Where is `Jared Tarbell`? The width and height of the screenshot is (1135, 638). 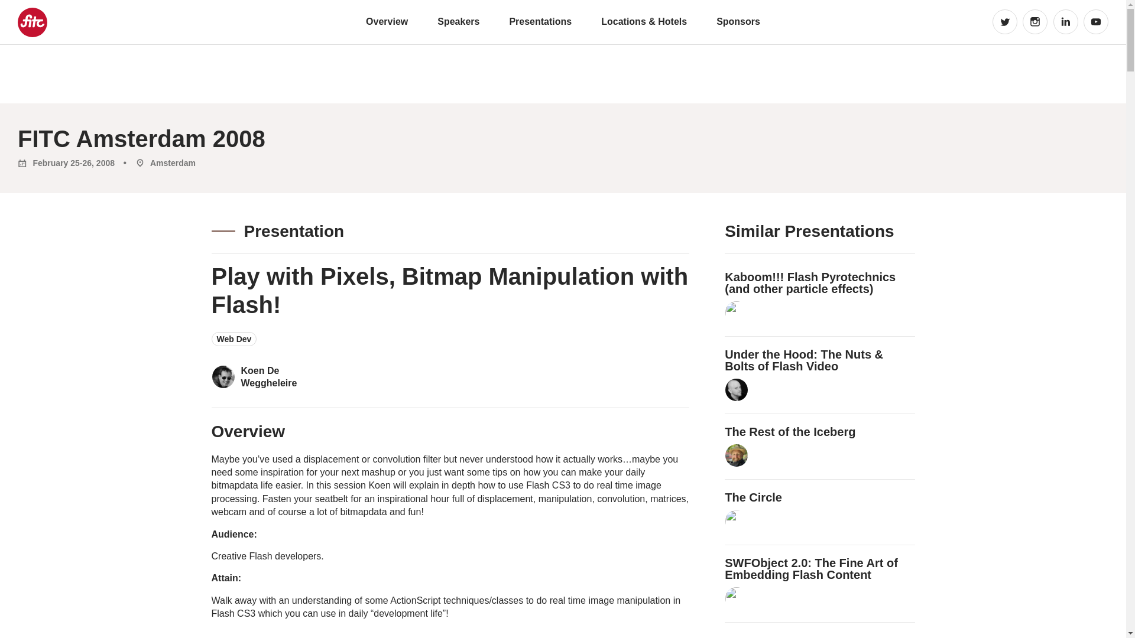 Jared Tarbell is located at coordinates (737, 520).